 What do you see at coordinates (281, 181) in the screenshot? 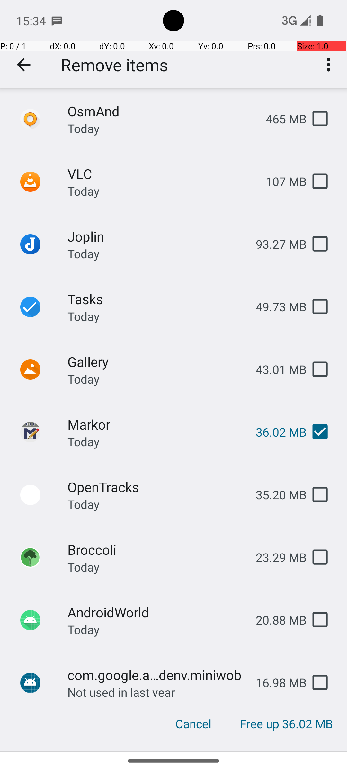
I see `107 MB` at bounding box center [281, 181].